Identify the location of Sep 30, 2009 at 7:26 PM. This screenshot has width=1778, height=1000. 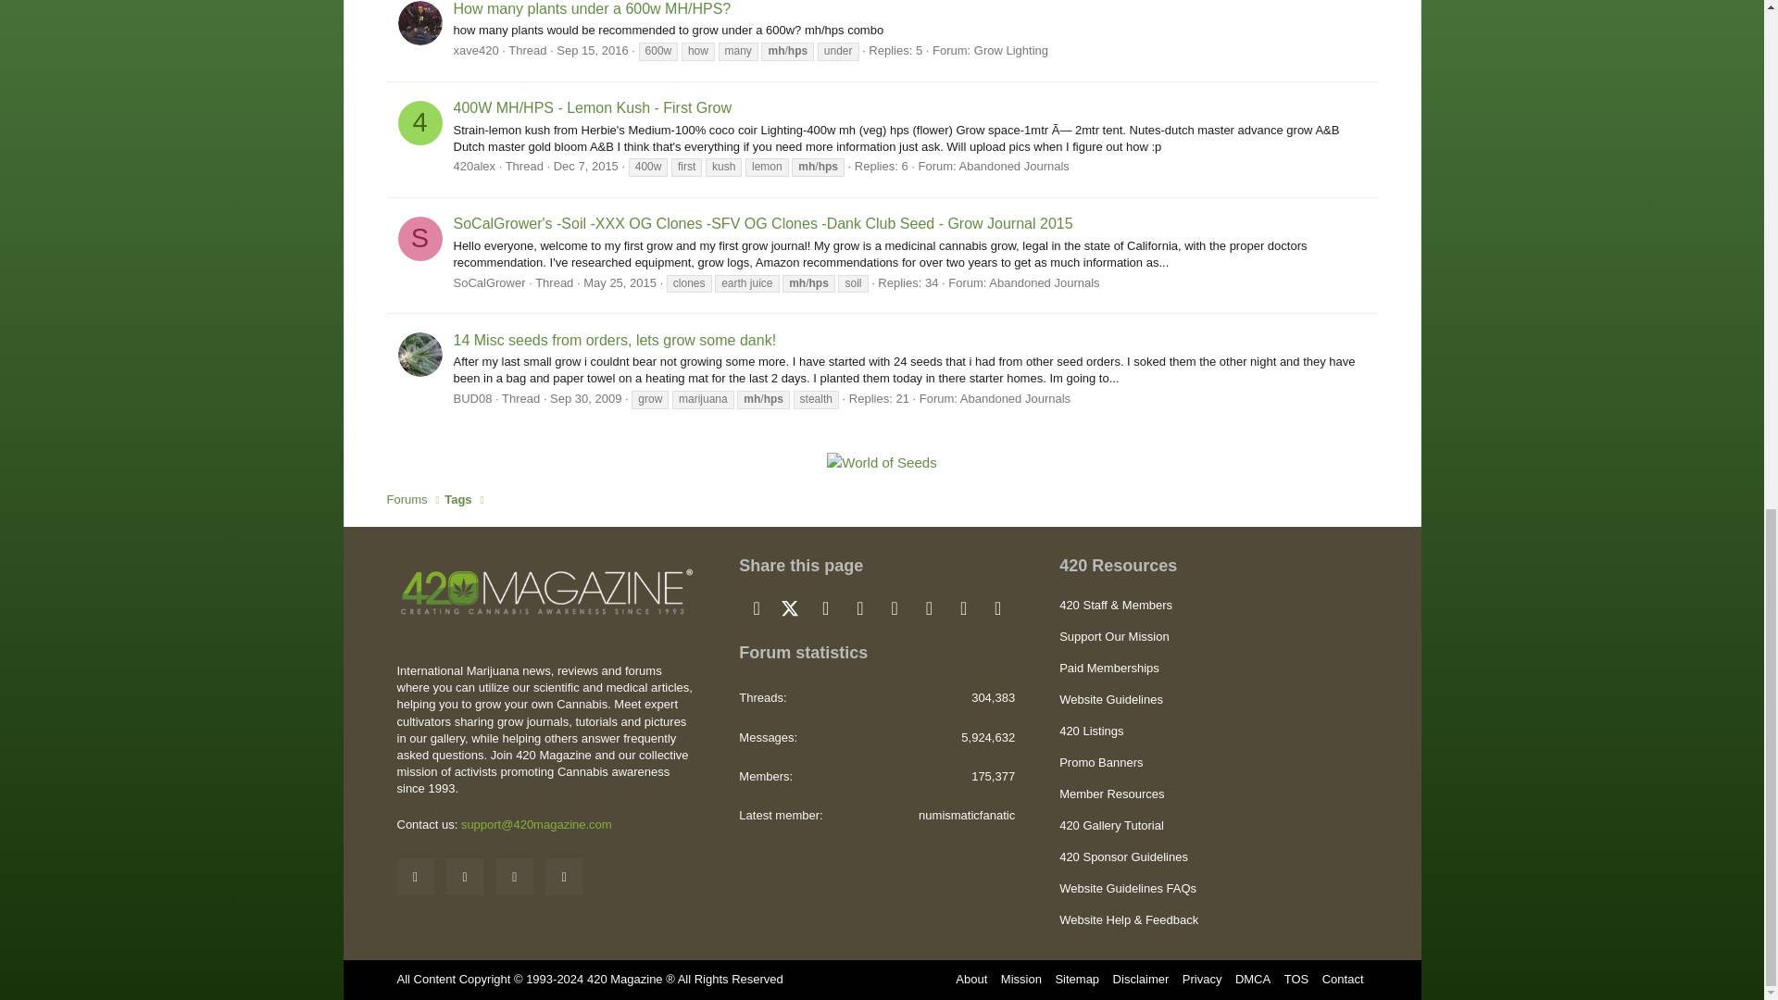
(585, 398).